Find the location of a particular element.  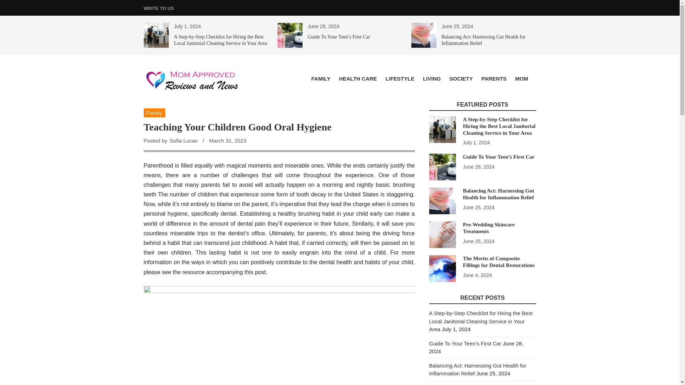

PARENTS is located at coordinates (494, 78).